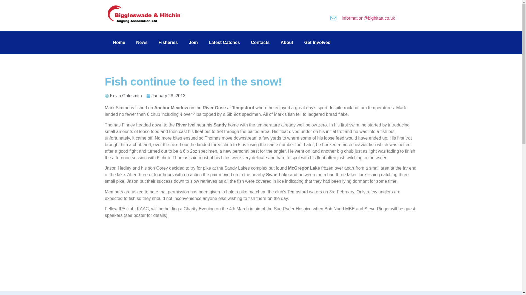  I want to click on Join, so click(193, 43).